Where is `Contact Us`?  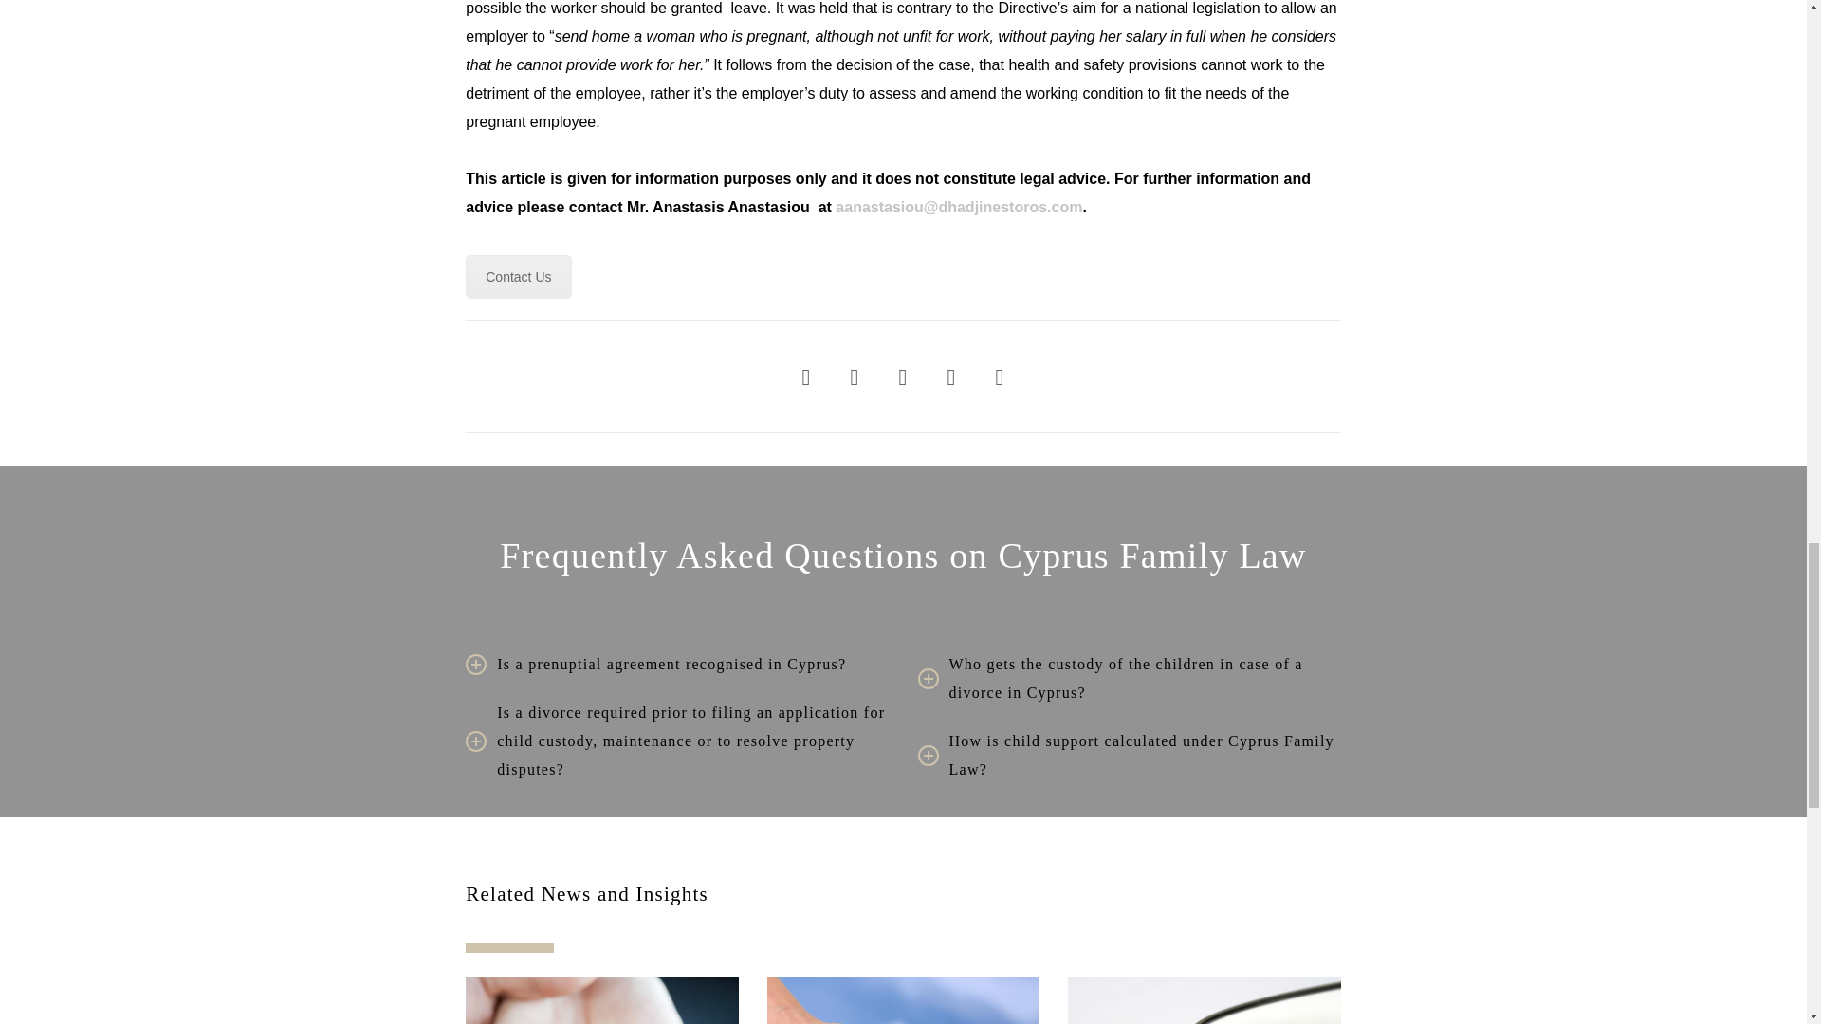 Contact Us is located at coordinates (518, 277).